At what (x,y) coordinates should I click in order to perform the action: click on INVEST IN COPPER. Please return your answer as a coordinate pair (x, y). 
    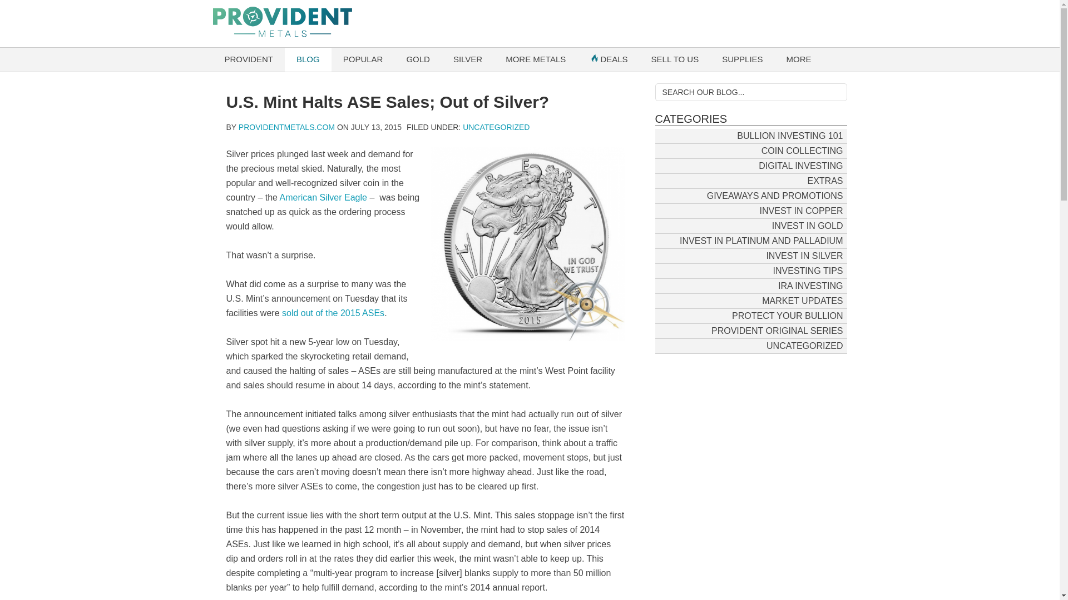
    Looking at the image, I should click on (801, 210).